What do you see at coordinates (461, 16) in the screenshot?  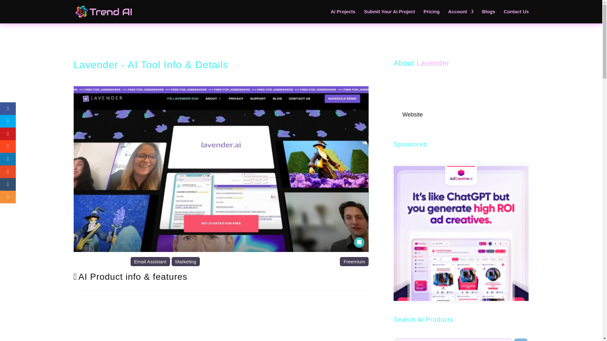 I see `Account` at bounding box center [461, 16].